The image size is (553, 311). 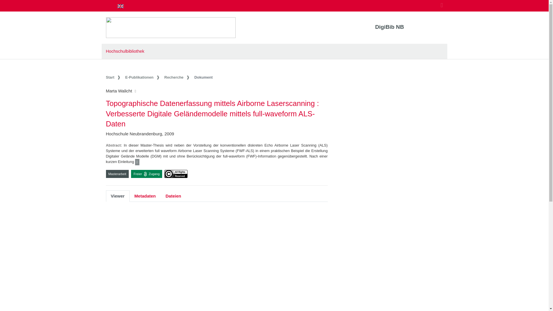 What do you see at coordinates (389, 27) in the screenshot?
I see `DigiBib NB` at bounding box center [389, 27].